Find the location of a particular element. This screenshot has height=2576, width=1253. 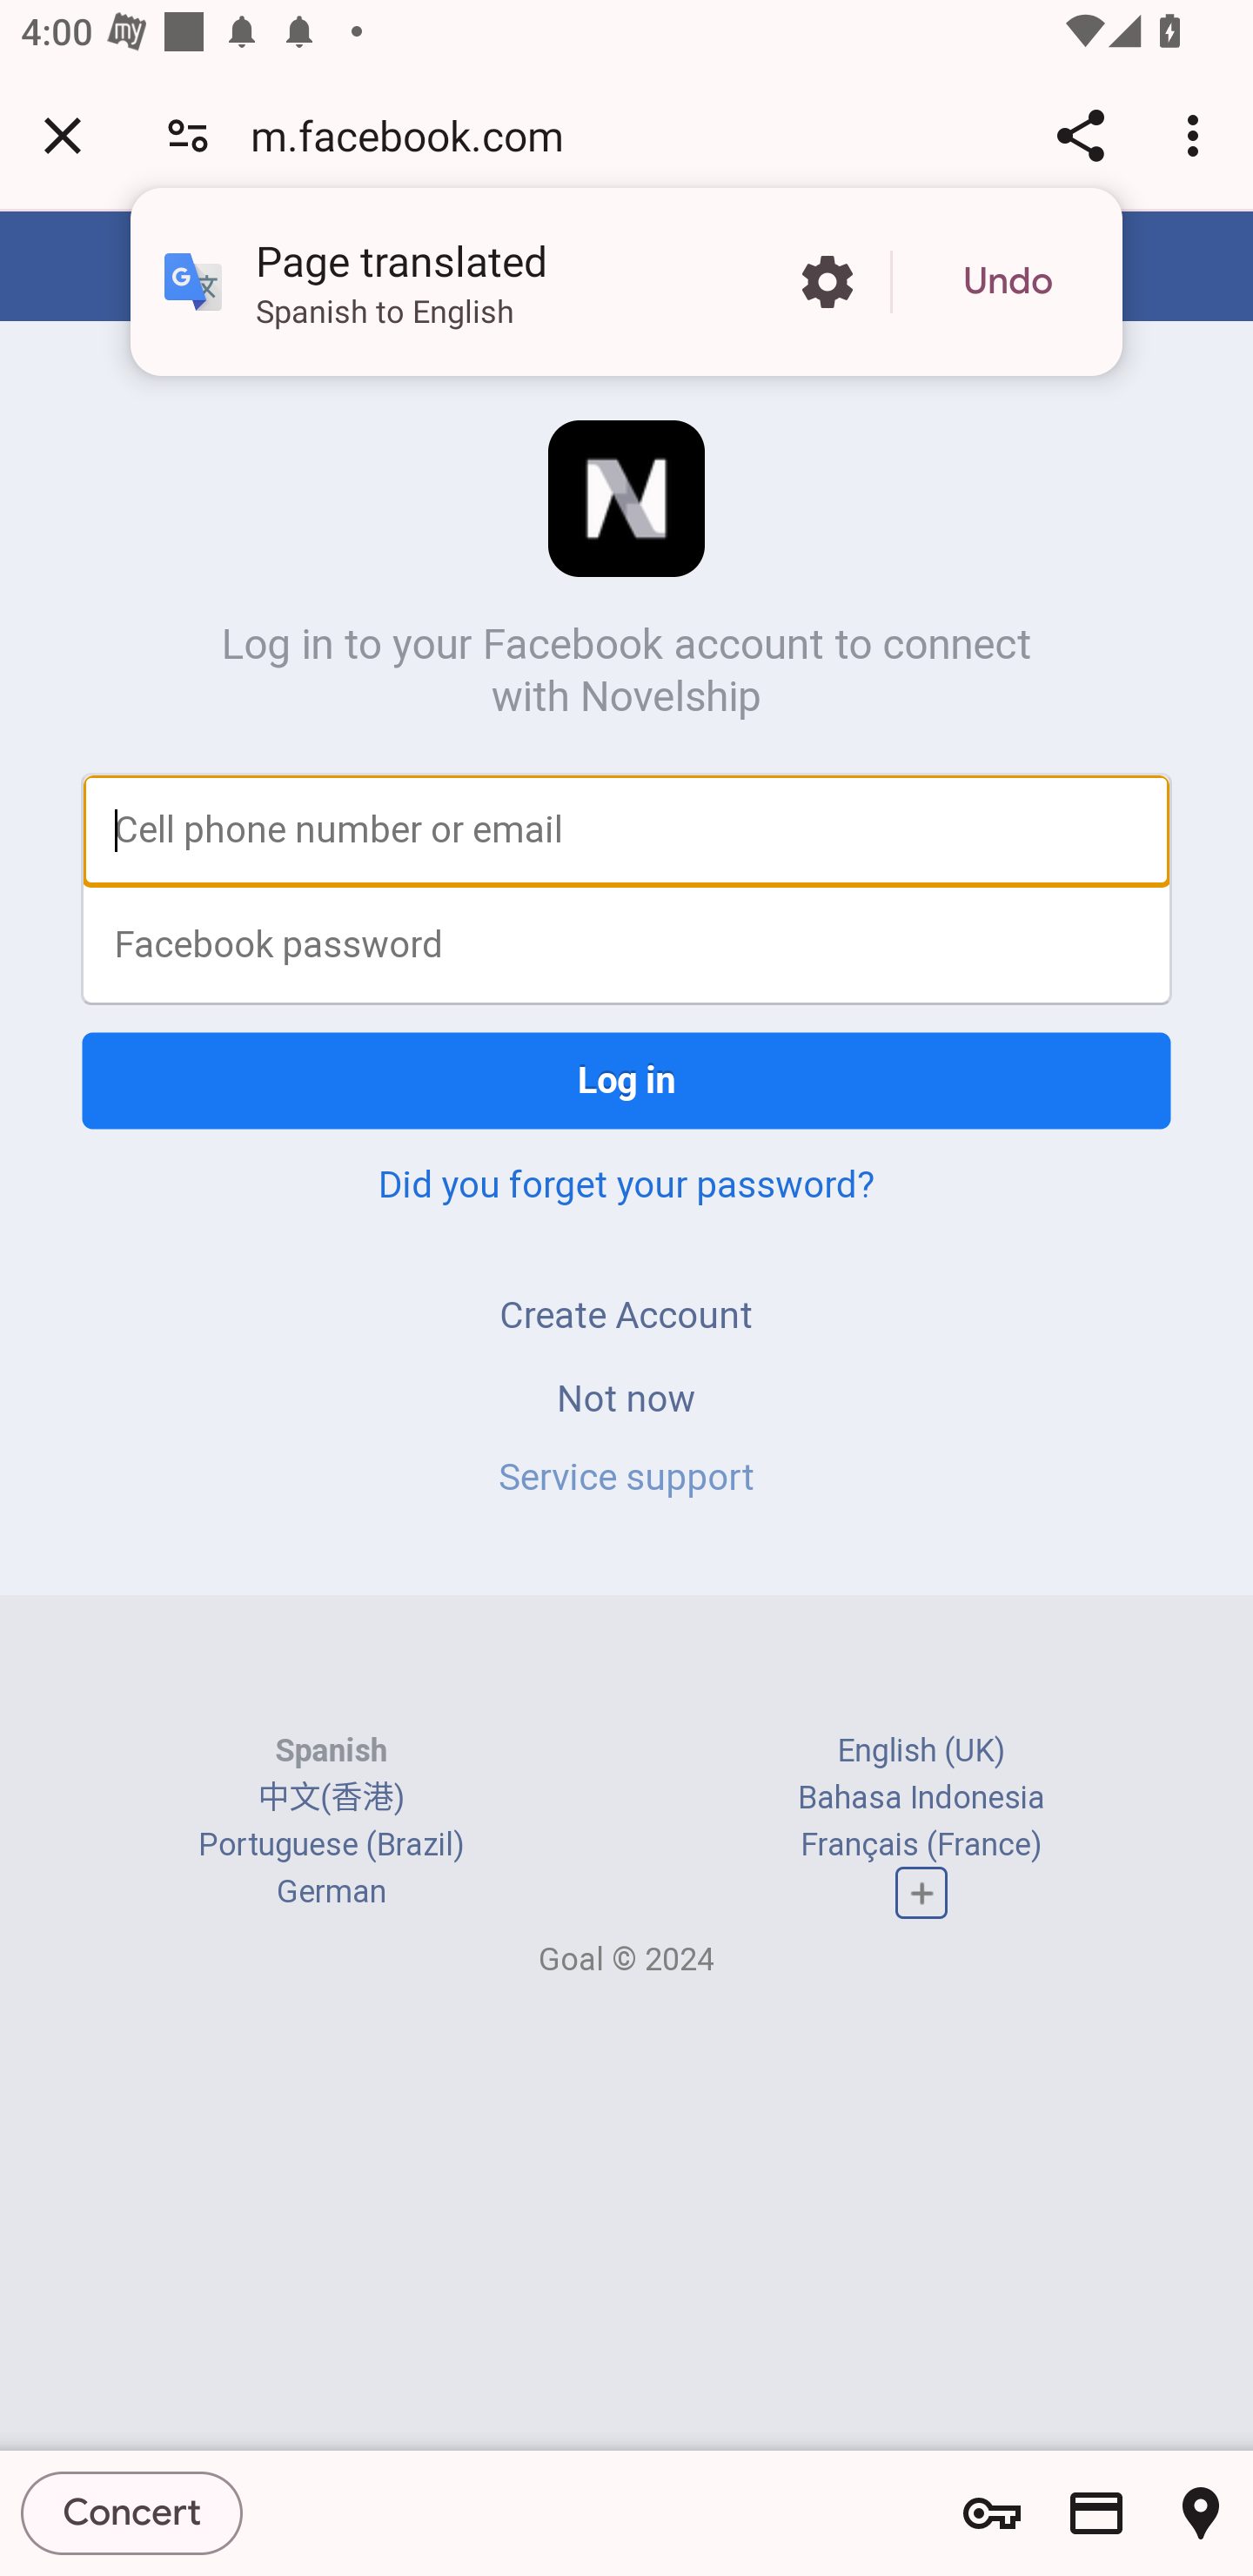

Not now is located at coordinates (626, 1397).